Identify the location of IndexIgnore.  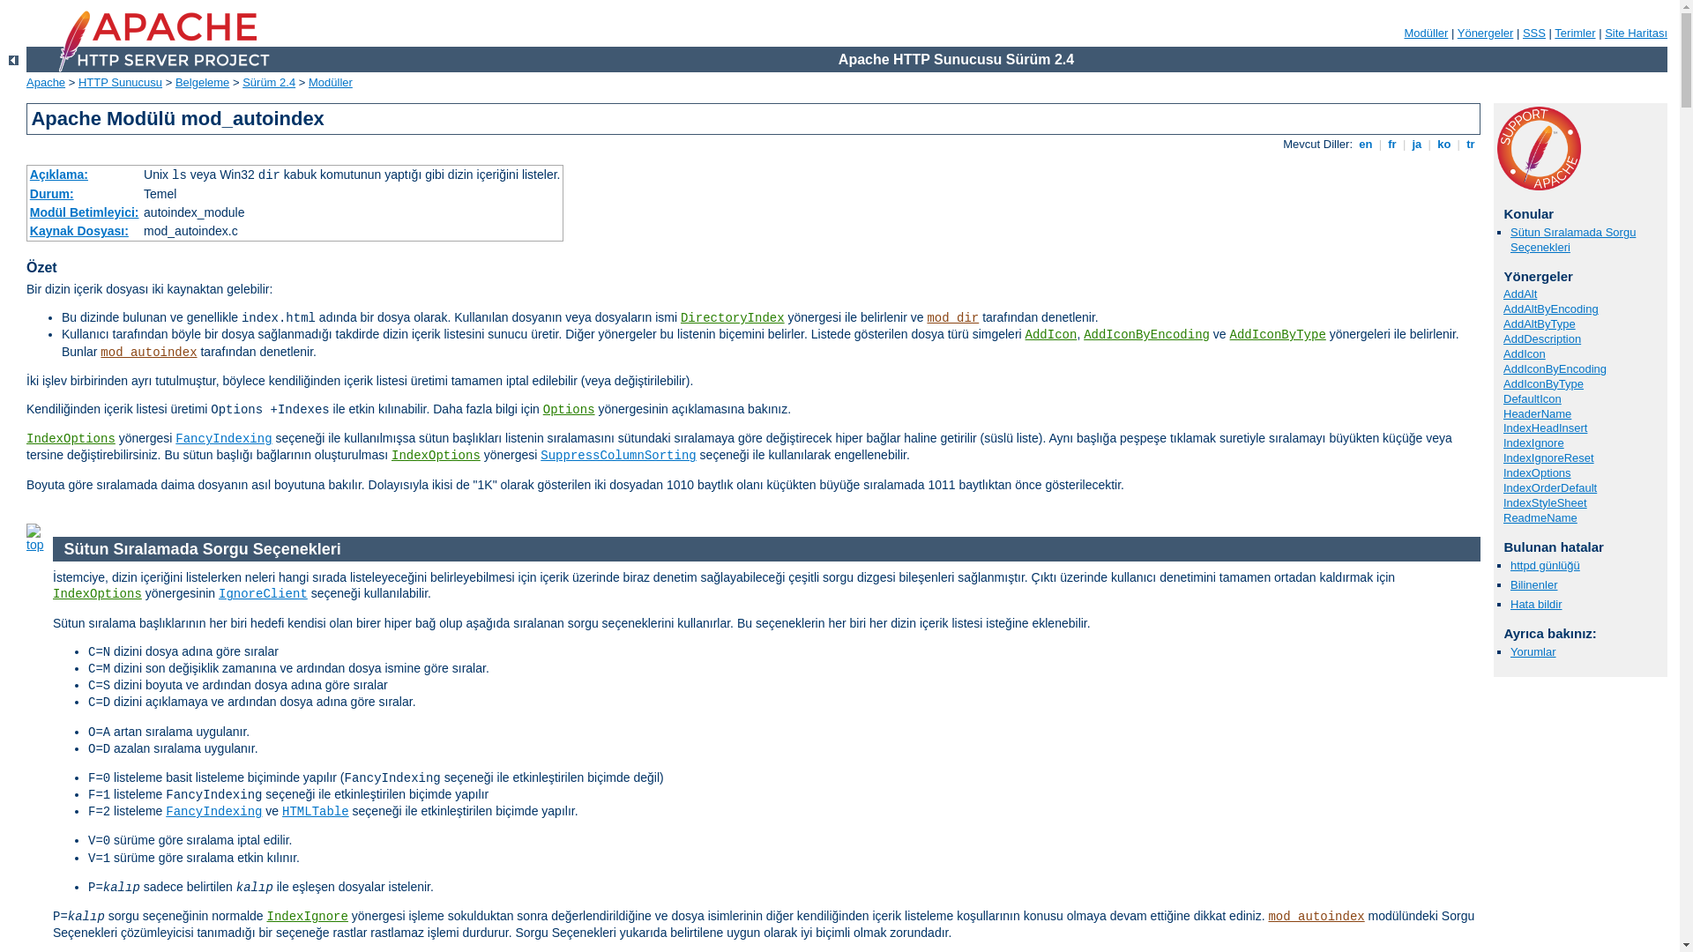
(1534, 443).